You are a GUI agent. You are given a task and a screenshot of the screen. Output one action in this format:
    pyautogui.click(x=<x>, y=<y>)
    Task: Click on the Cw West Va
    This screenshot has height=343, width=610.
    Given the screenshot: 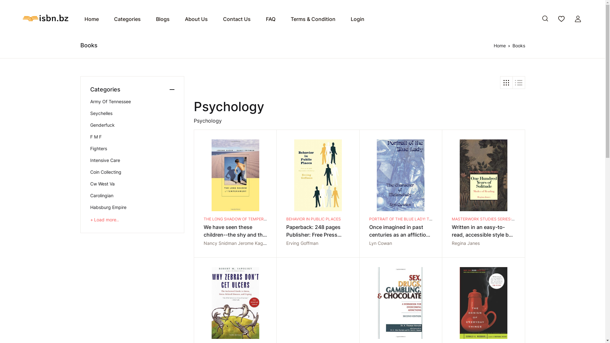 What is the action you would take?
    pyautogui.click(x=132, y=184)
    